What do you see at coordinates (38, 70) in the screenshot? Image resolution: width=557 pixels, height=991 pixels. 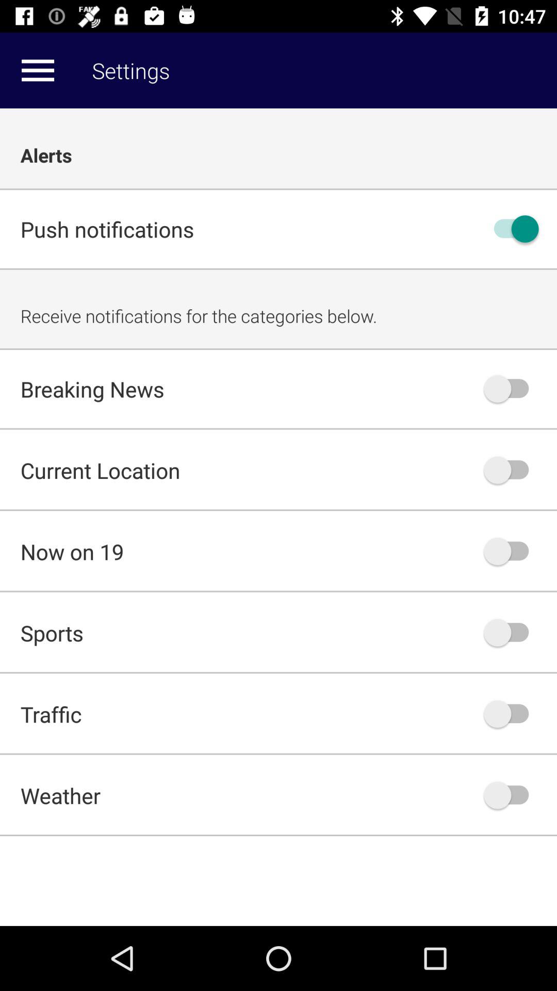 I see `choose app above the alerts item` at bounding box center [38, 70].